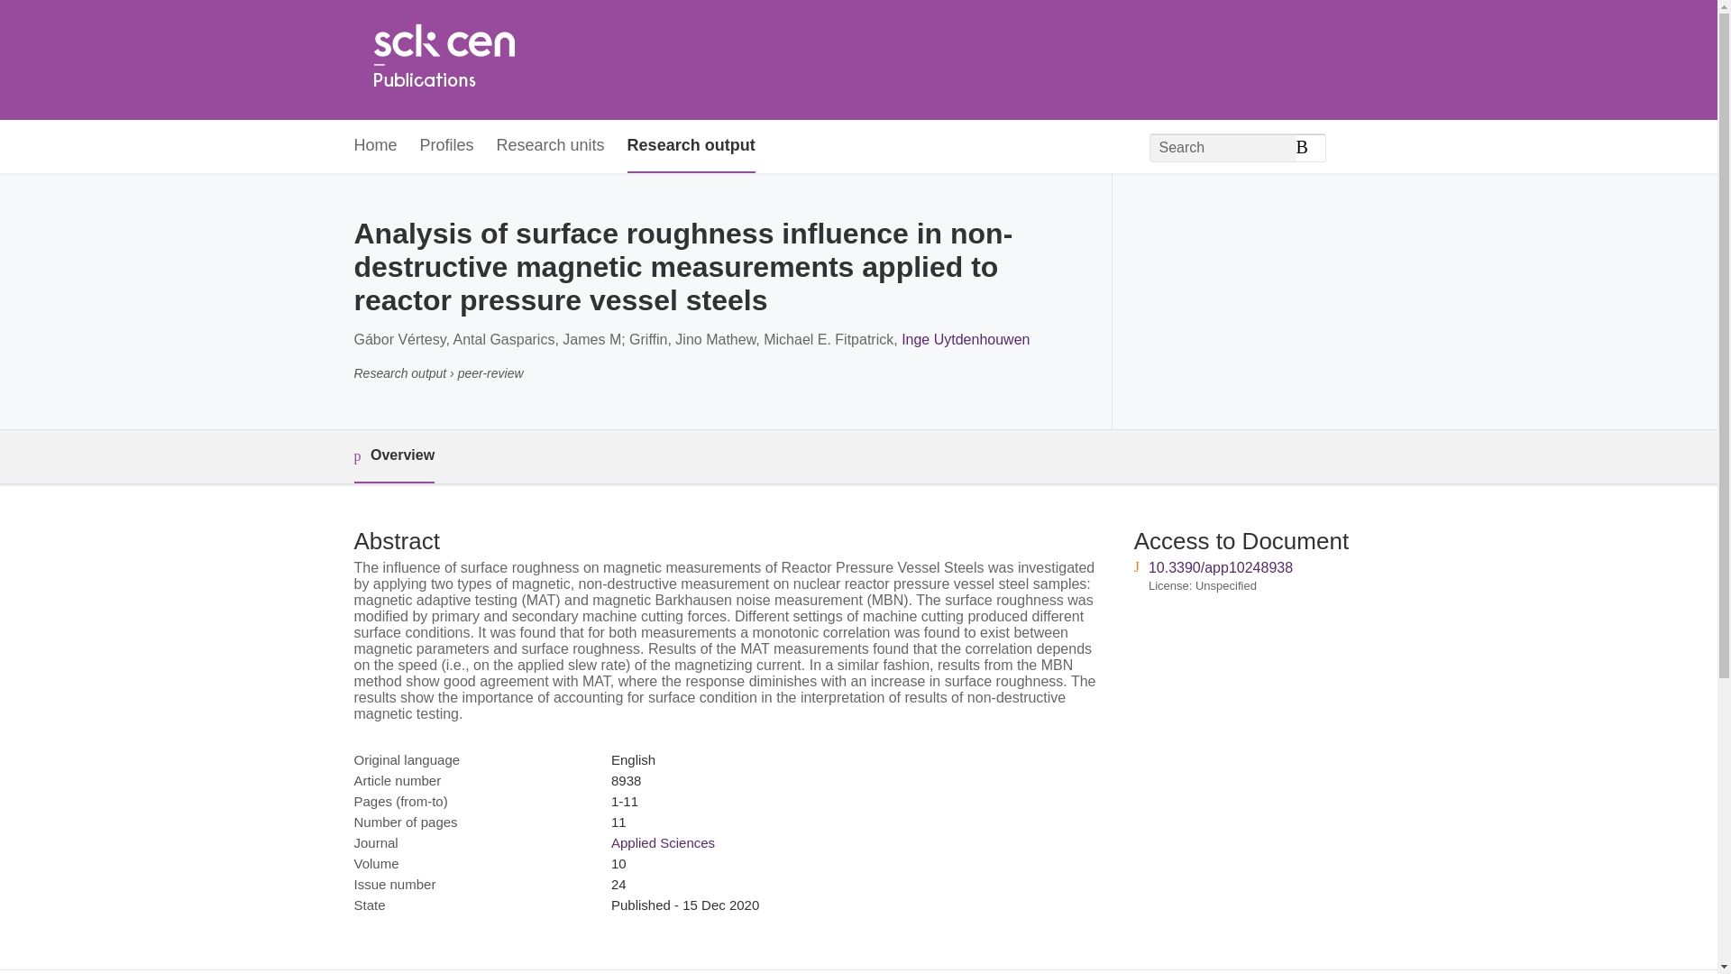 This screenshot has width=1731, height=974. I want to click on Research output, so click(691, 146).